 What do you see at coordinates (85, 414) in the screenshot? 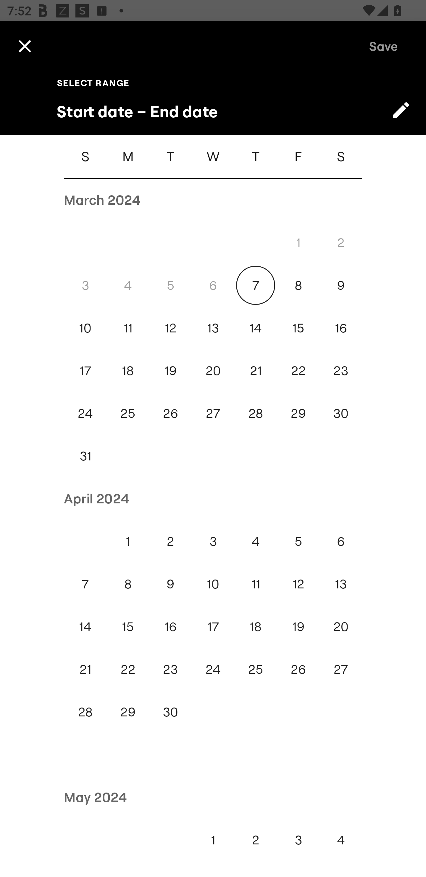
I see `24 Sun, Mar 24` at bounding box center [85, 414].